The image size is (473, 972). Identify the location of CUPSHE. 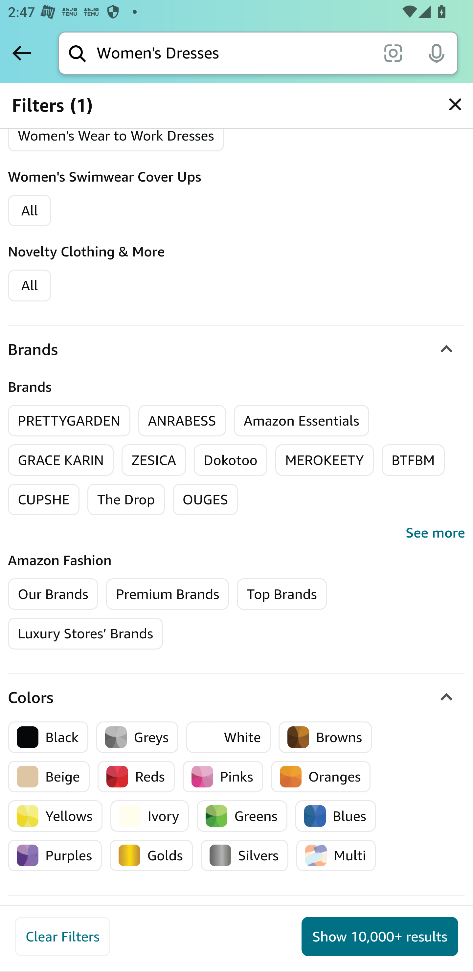
(44, 500).